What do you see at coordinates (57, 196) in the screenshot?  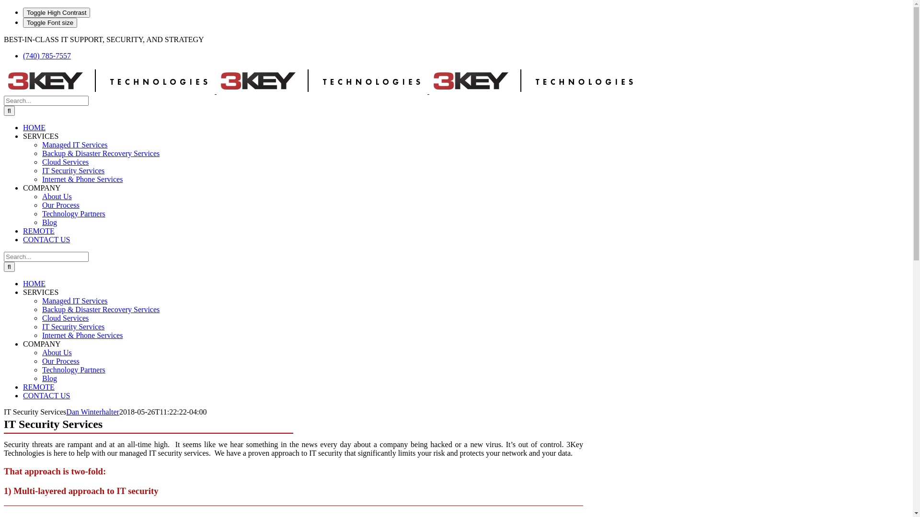 I see `About Us` at bounding box center [57, 196].